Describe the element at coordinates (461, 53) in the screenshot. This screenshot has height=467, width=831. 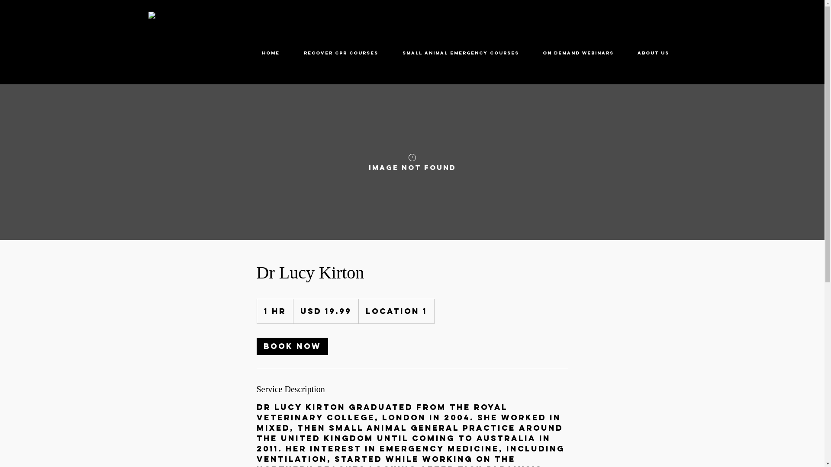
I see `Small Animal Emergency Courses` at that location.